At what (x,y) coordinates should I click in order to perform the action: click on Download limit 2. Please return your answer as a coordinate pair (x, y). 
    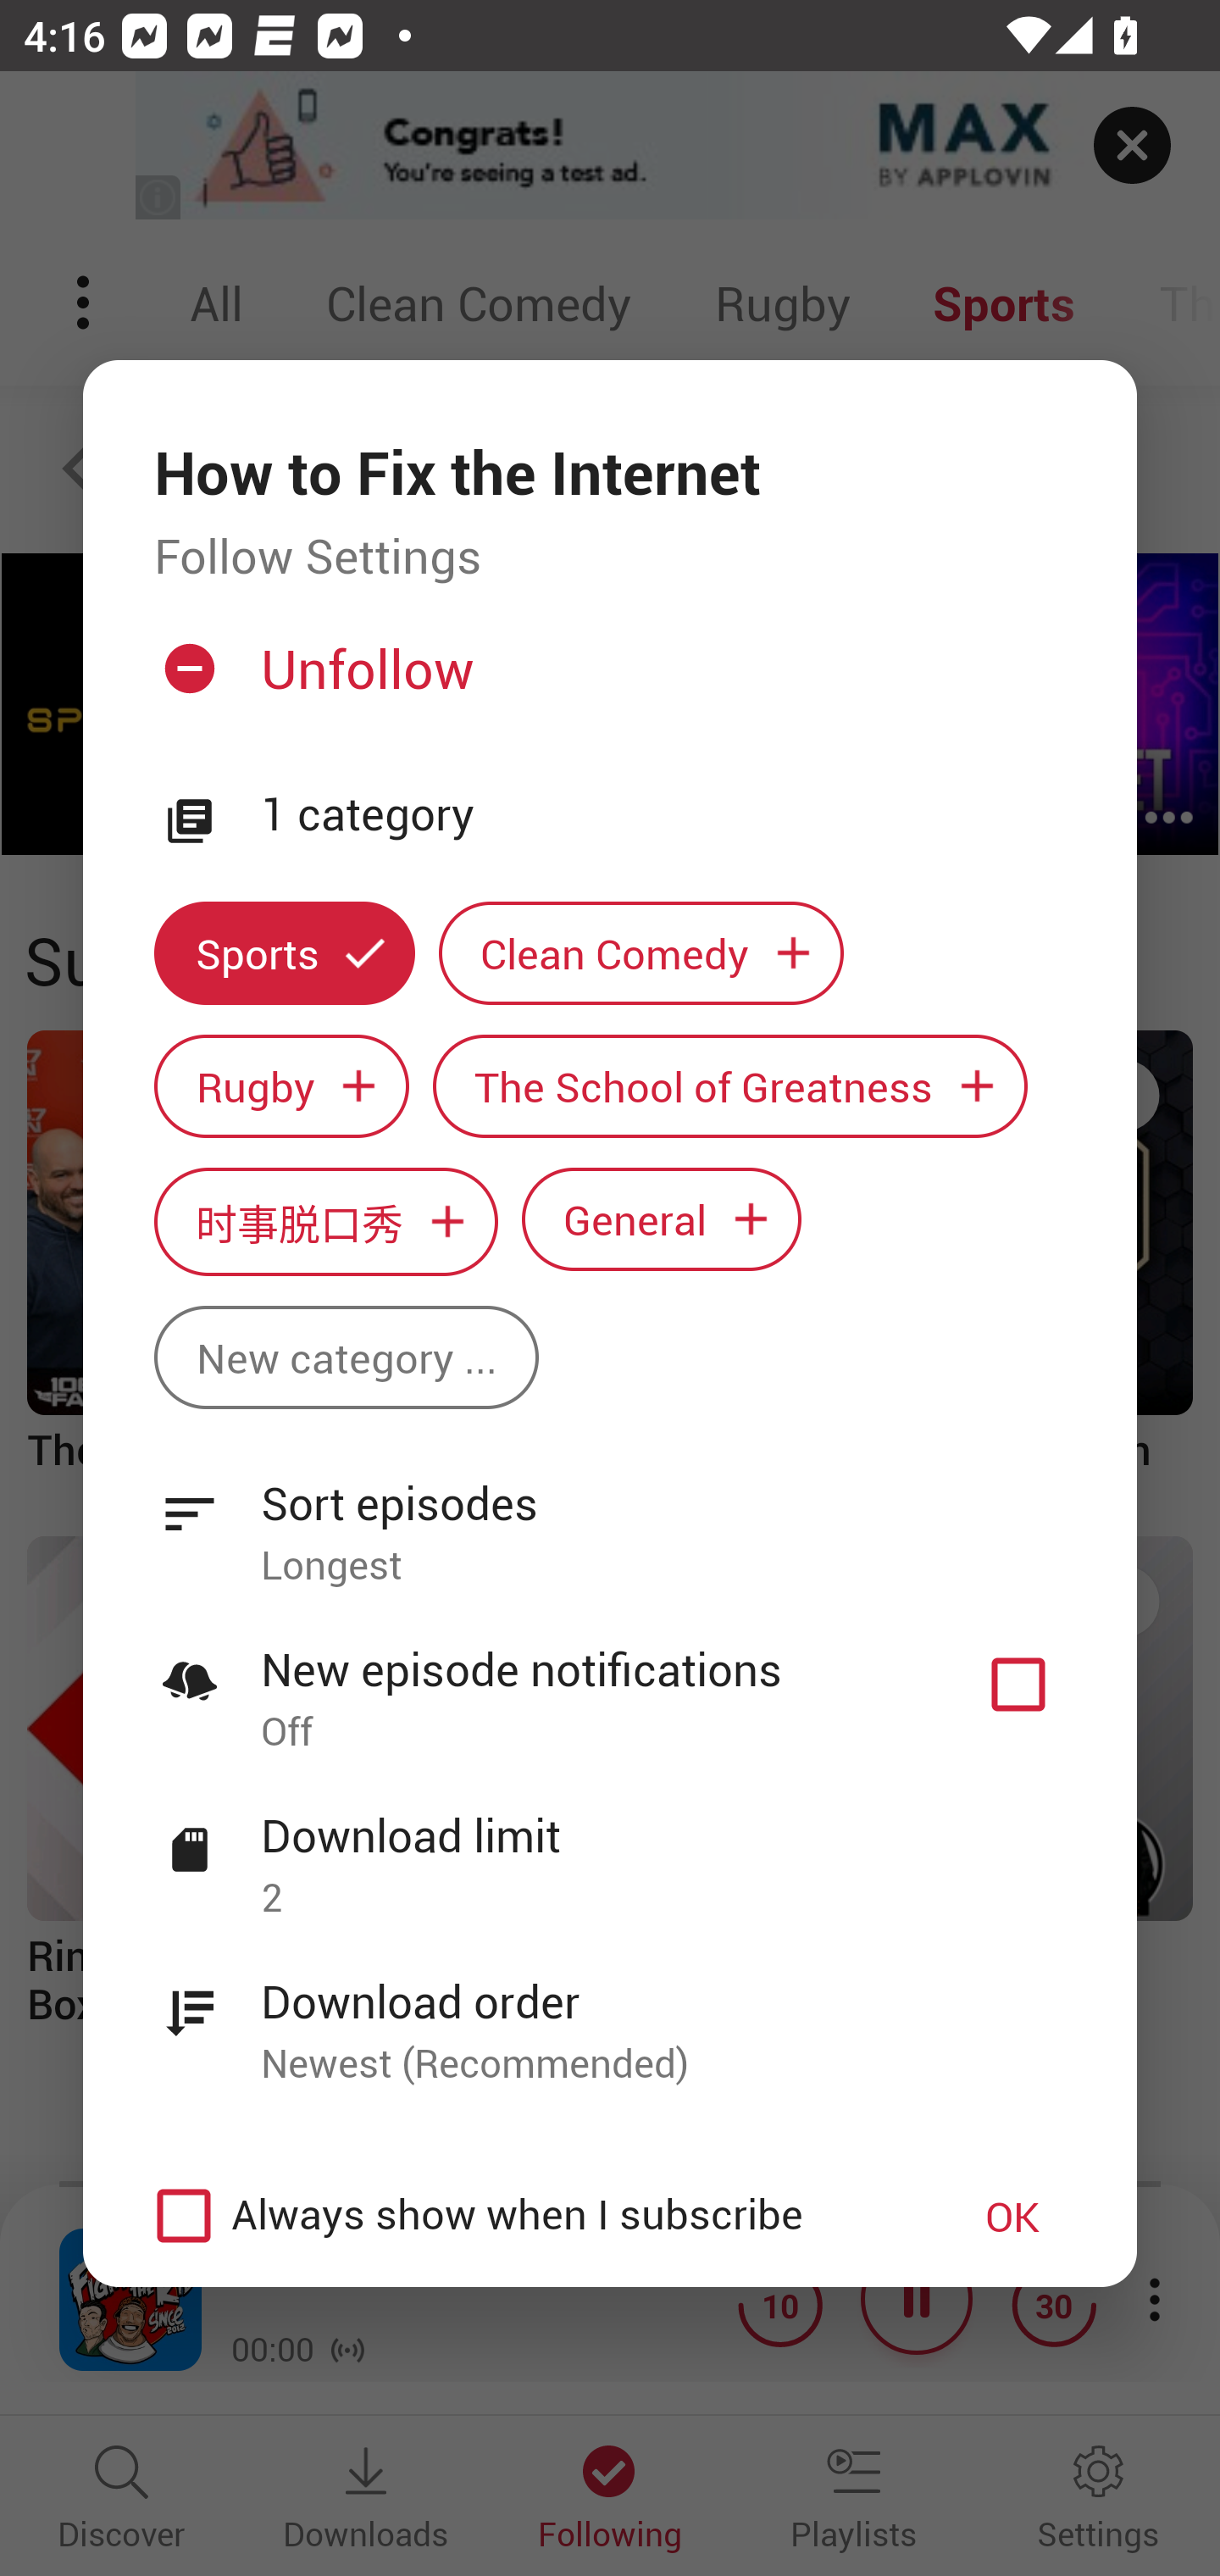
    Looking at the image, I should click on (610, 1848).